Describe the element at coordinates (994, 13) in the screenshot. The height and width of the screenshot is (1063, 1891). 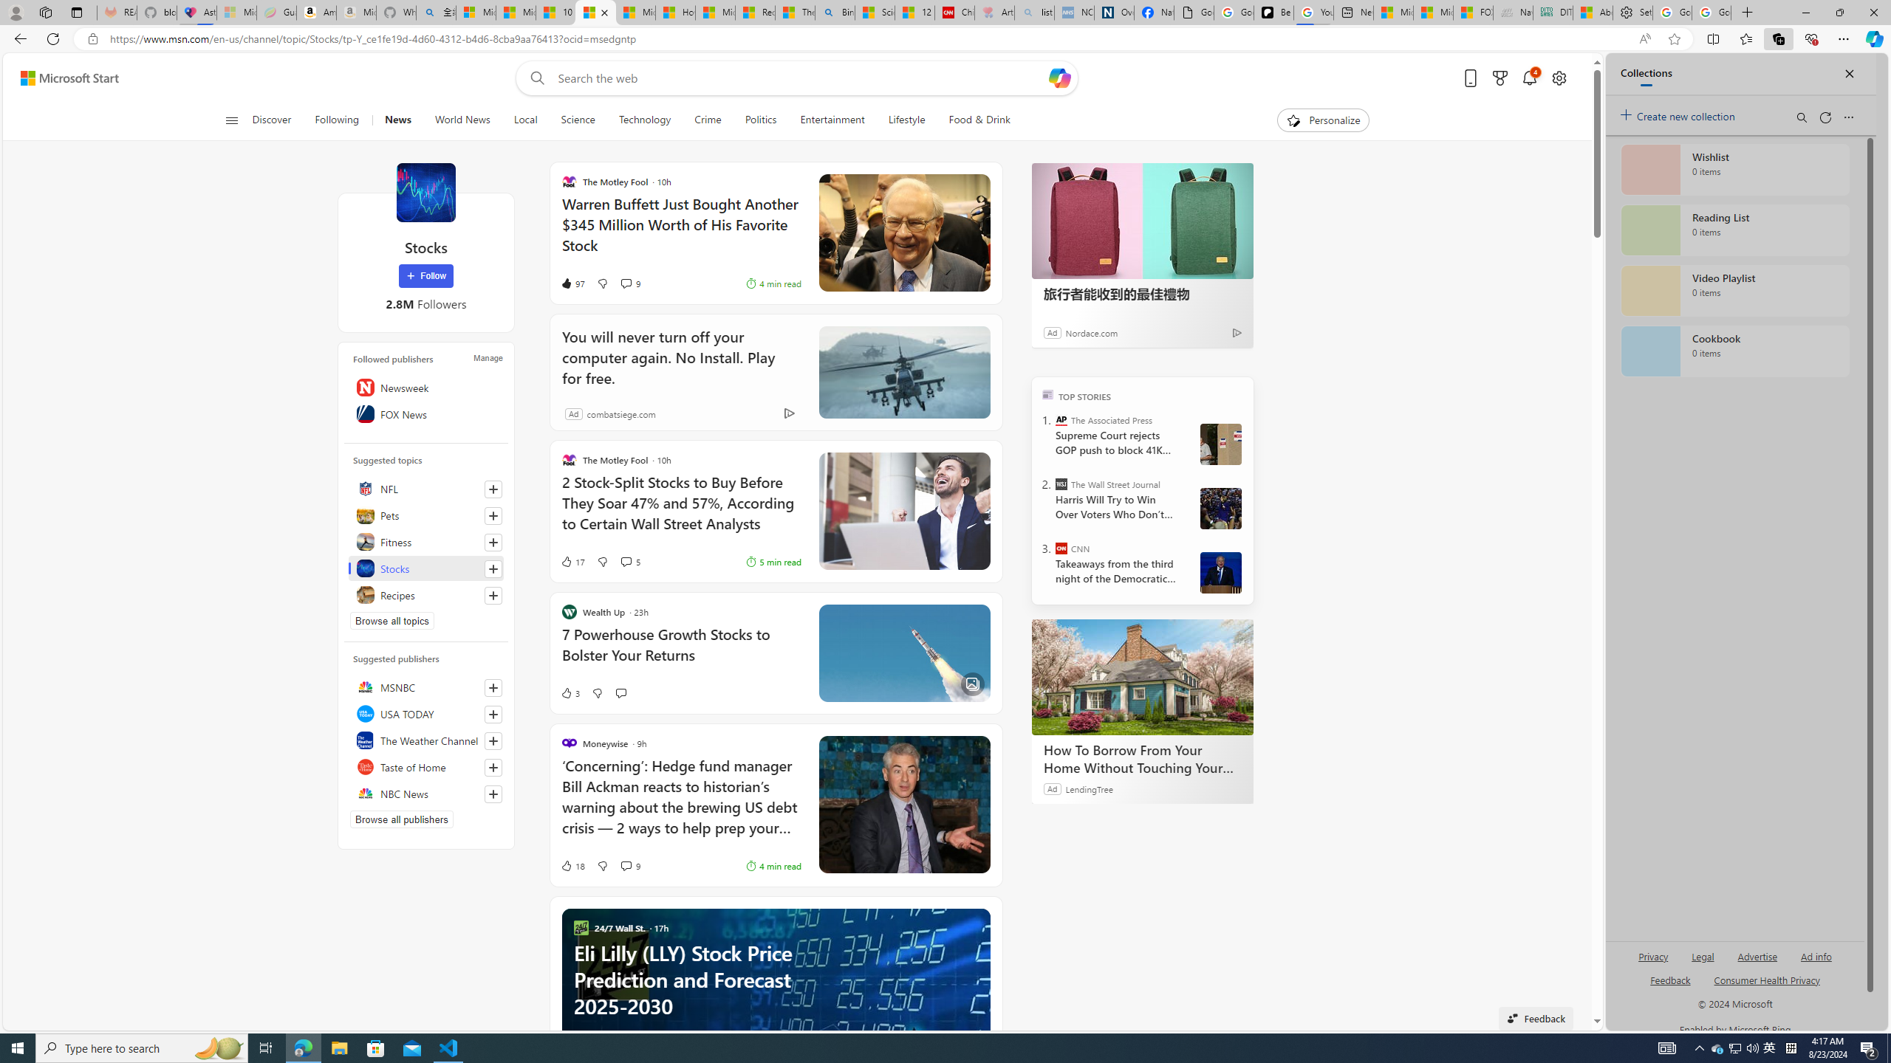
I see `Arthritis: Ask Health Professionals - Sleeping` at that location.